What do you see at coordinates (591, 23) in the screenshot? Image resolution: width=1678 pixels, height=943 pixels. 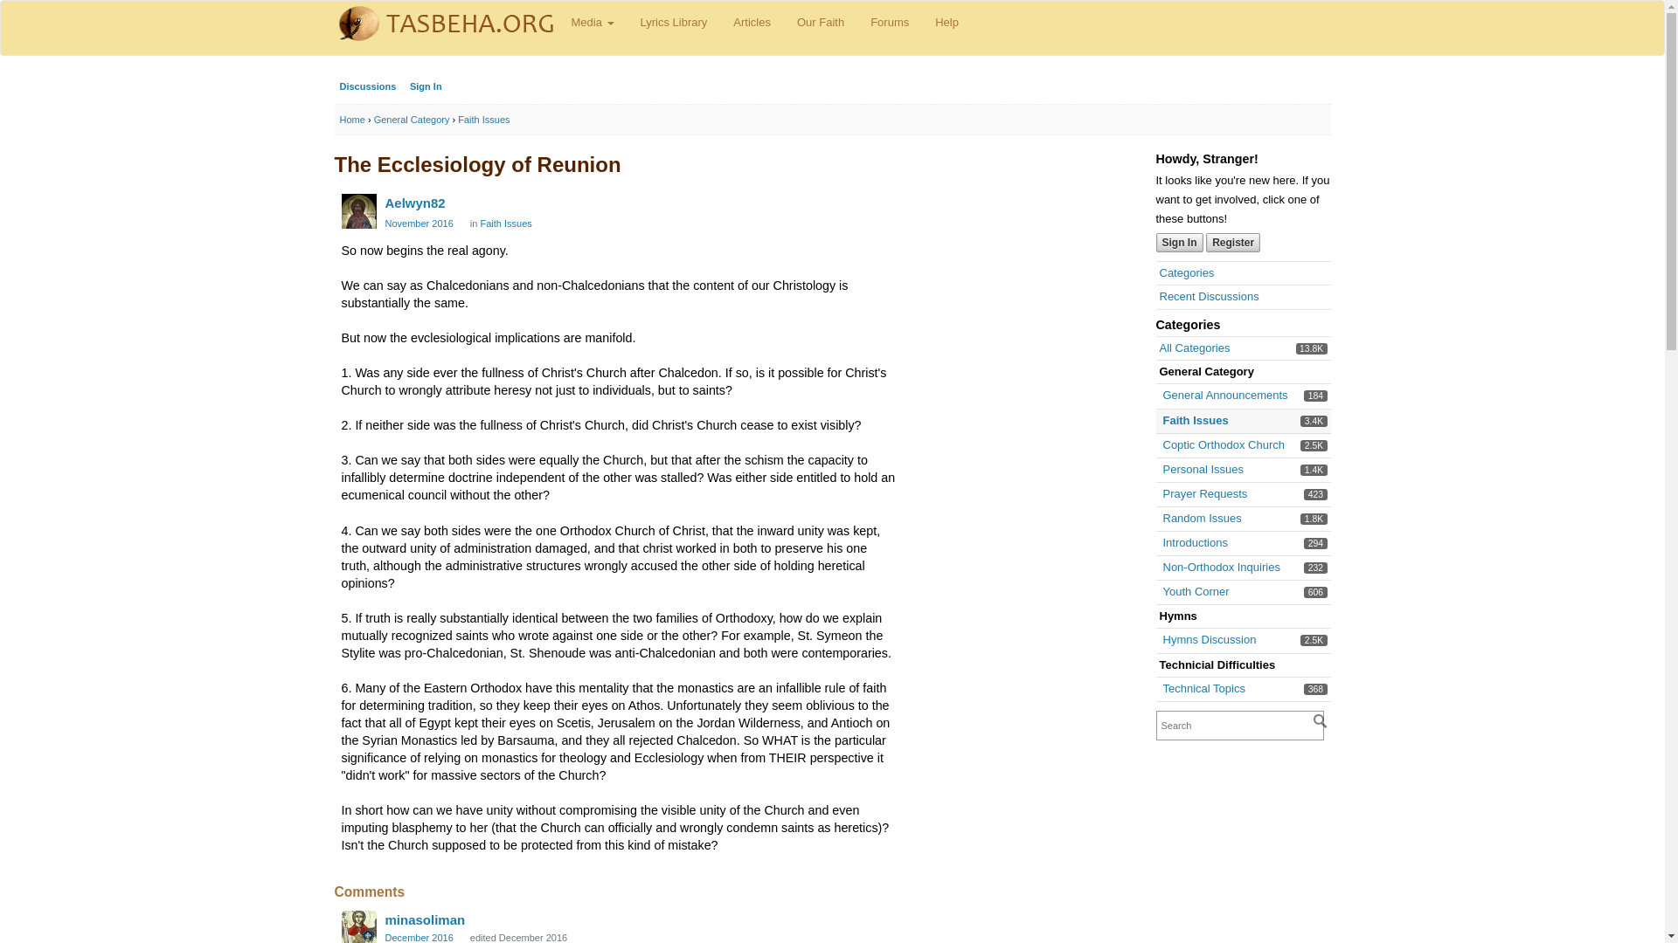 I see `368 discussions` at bounding box center [591, 23].